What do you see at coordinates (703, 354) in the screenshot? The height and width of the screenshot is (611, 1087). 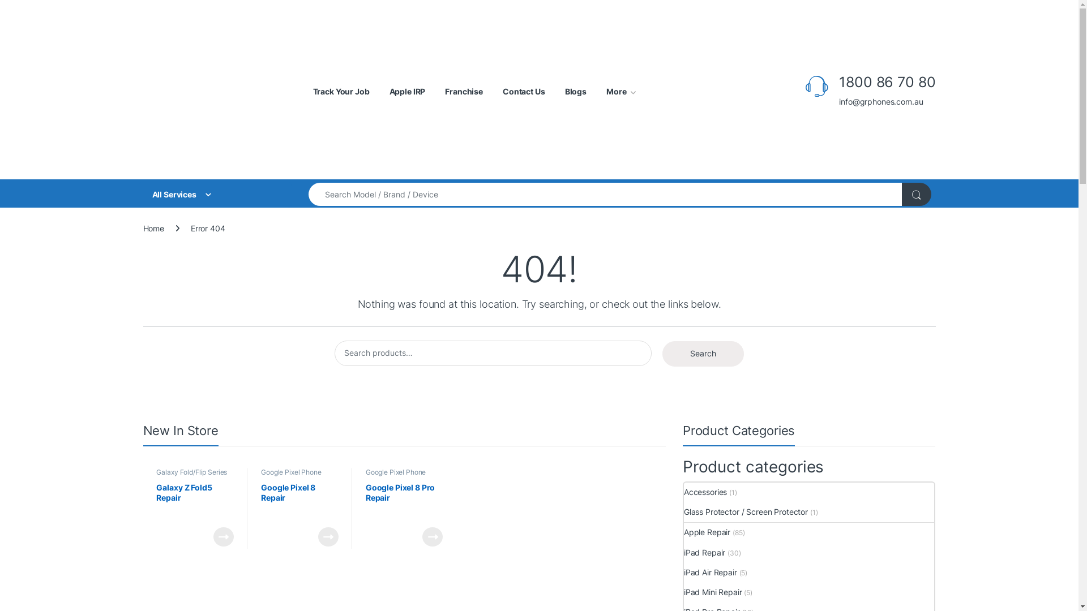 I see `Search` at bounding box center [703, 354].